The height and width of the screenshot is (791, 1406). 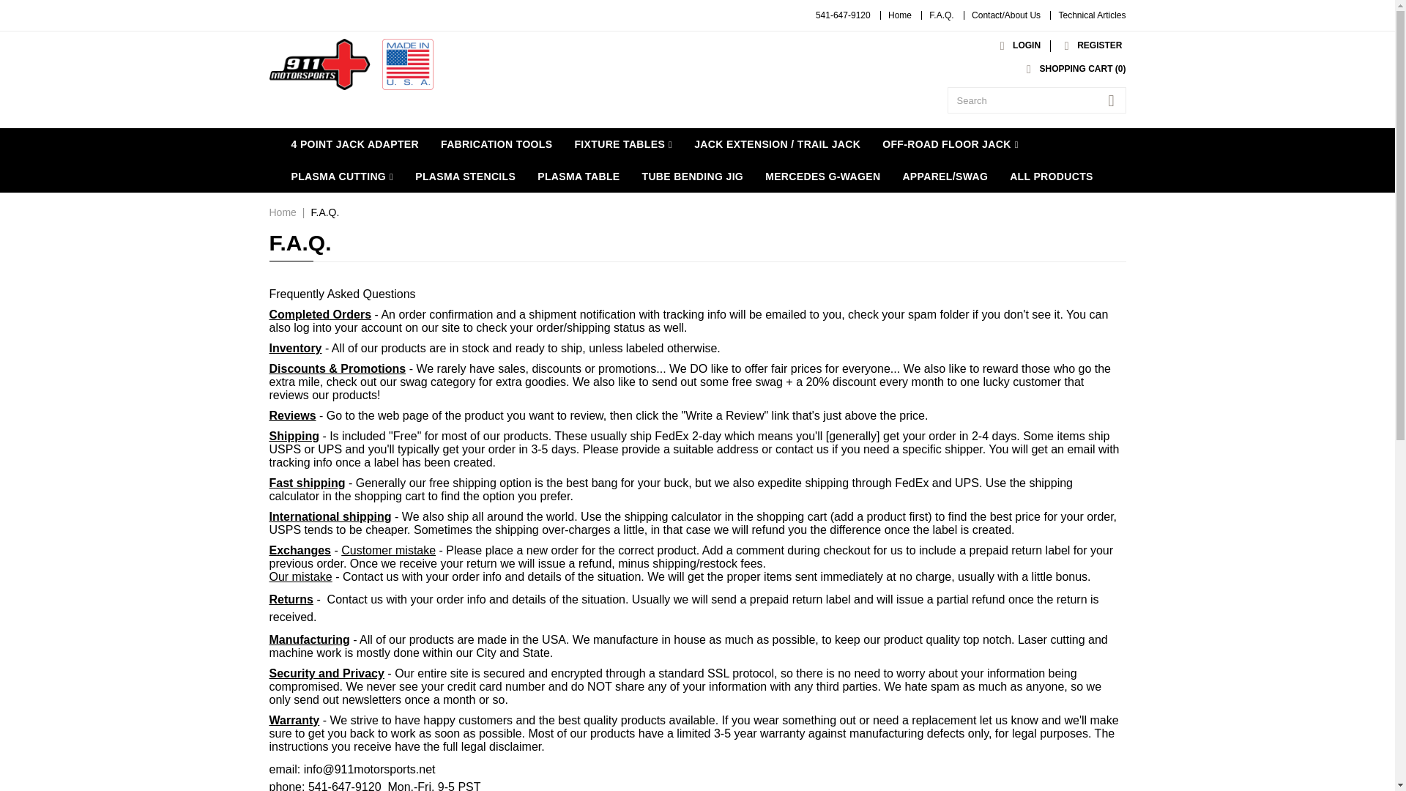 What do you see at coordinates (496, 144) in the screenshot?
I see `FABRICATION TOOLS` at bounding box center [496, 144].